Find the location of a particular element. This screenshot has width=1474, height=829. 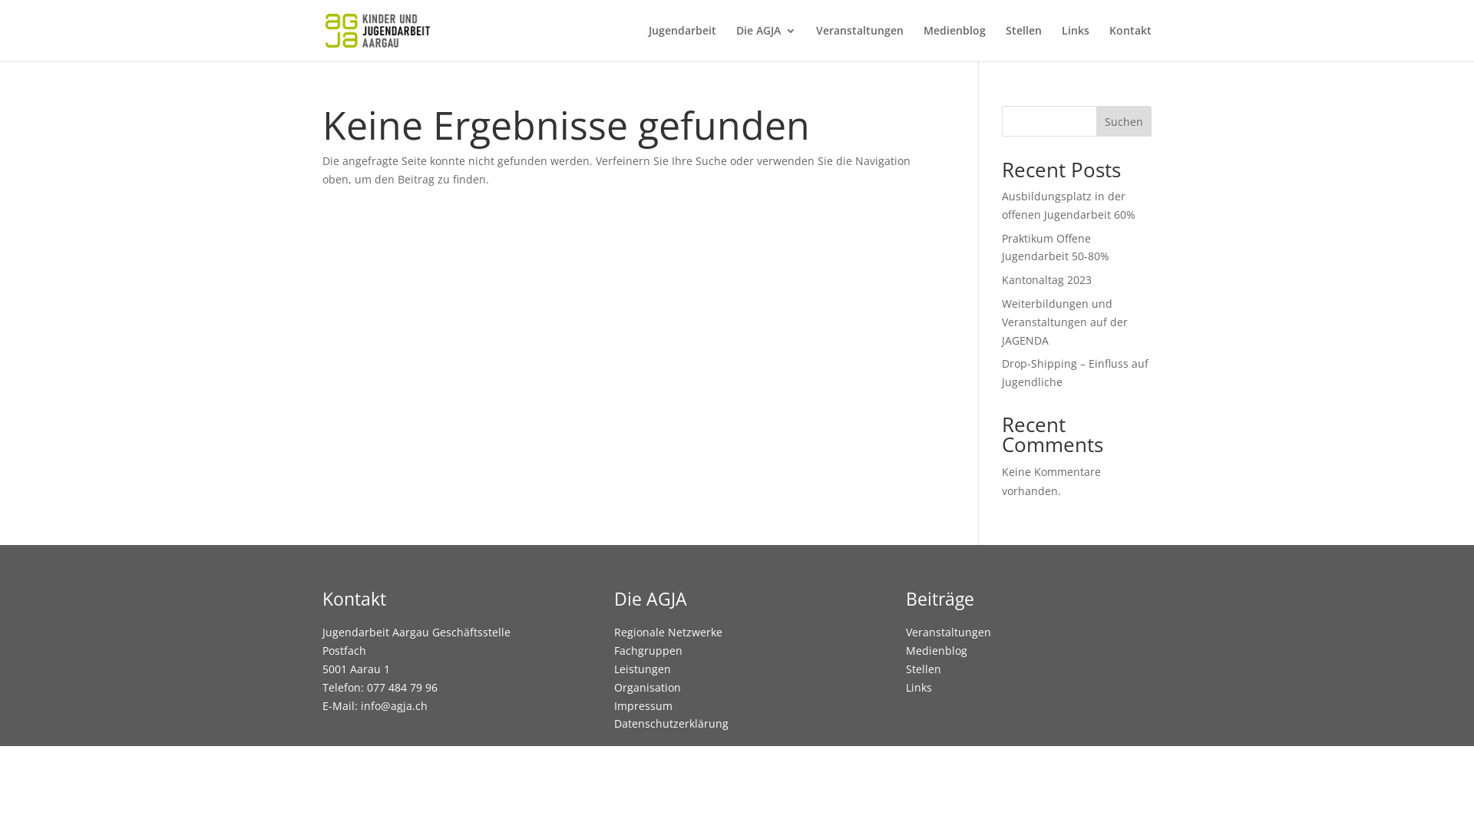

Jugendarbeit is located at coordinates (682, 43).